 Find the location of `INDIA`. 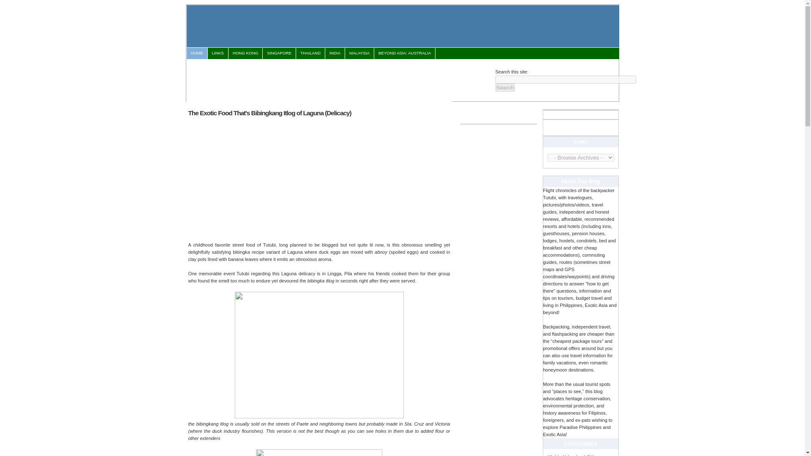

INDIA is located at coordinates (335, 53).